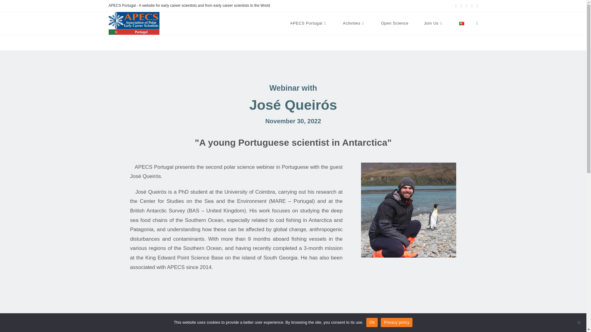  Describe the element at coordinates (433, 23) in the screenshot. I see `Join Us` at that location.